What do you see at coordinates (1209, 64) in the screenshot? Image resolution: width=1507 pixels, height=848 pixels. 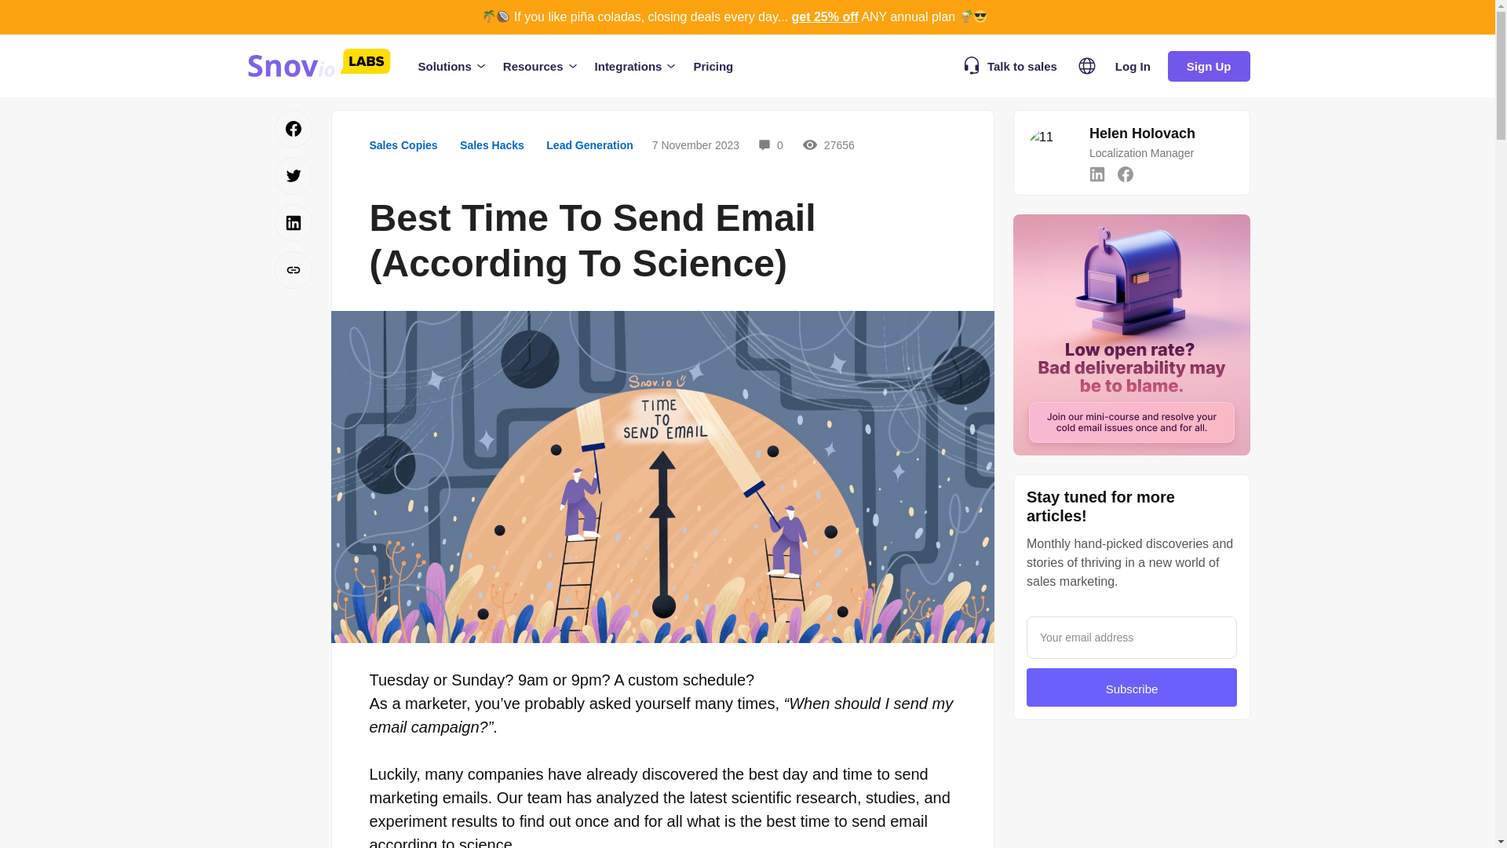 I see `Sign Up` at bounding box center [1209, 64].